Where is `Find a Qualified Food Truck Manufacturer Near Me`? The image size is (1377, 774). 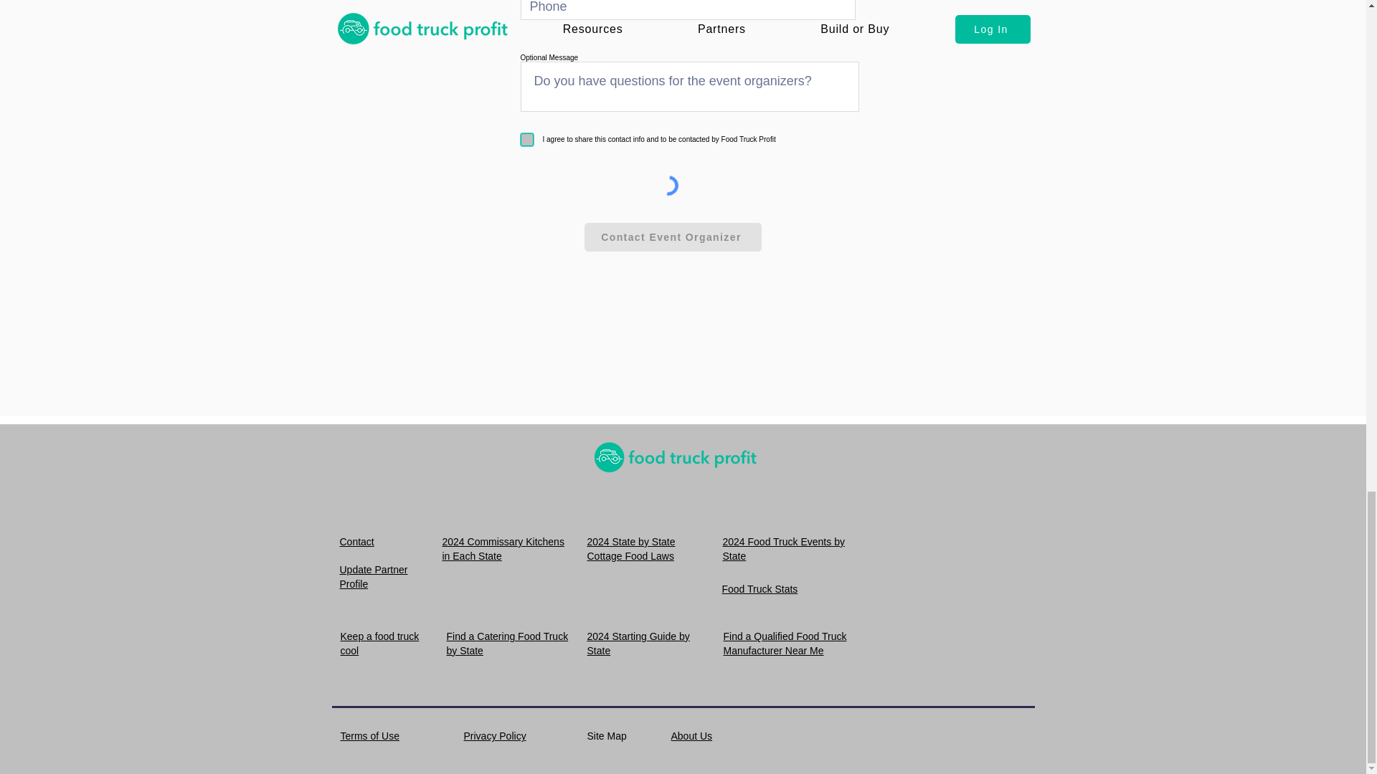 Find a Qualified Food Truck Manufacturer Near Me is located at coordinates (785, 644).